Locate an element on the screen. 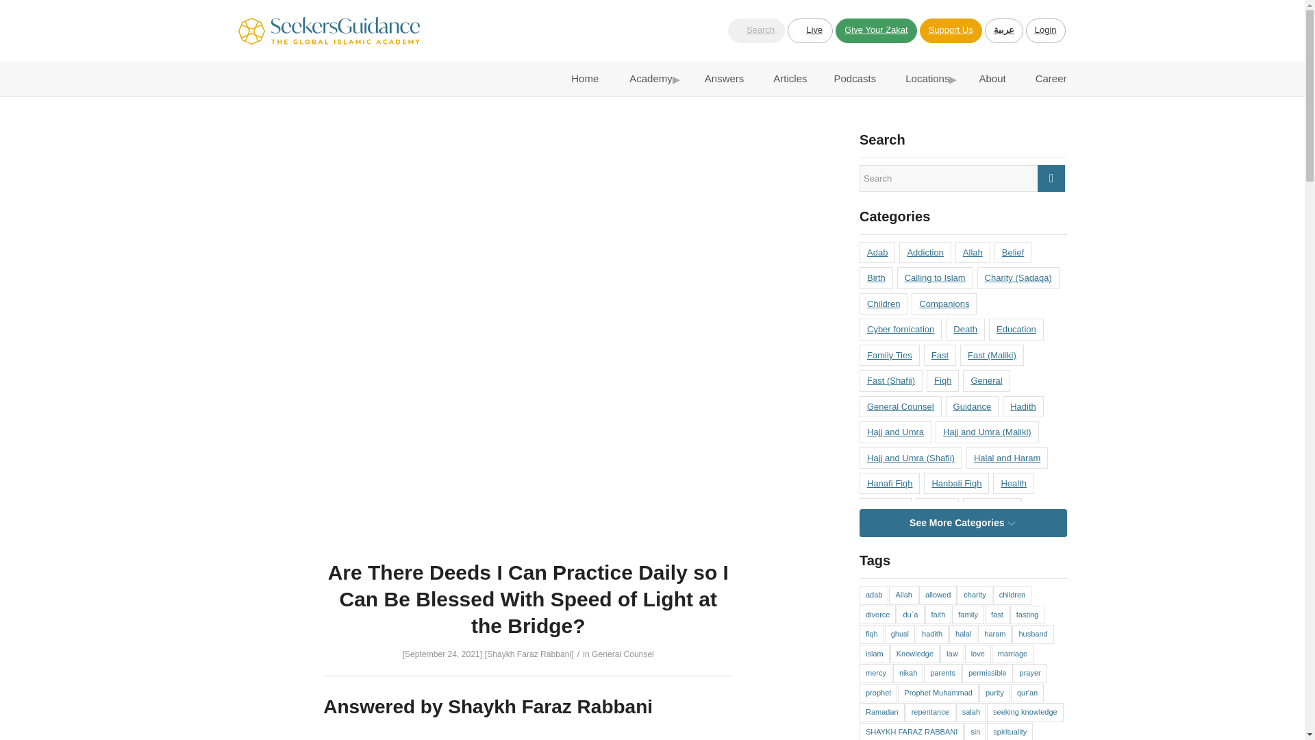 Image resolution: width=1315 pixels, height=740 pixels. Articles is located at coordinates (788, 78).